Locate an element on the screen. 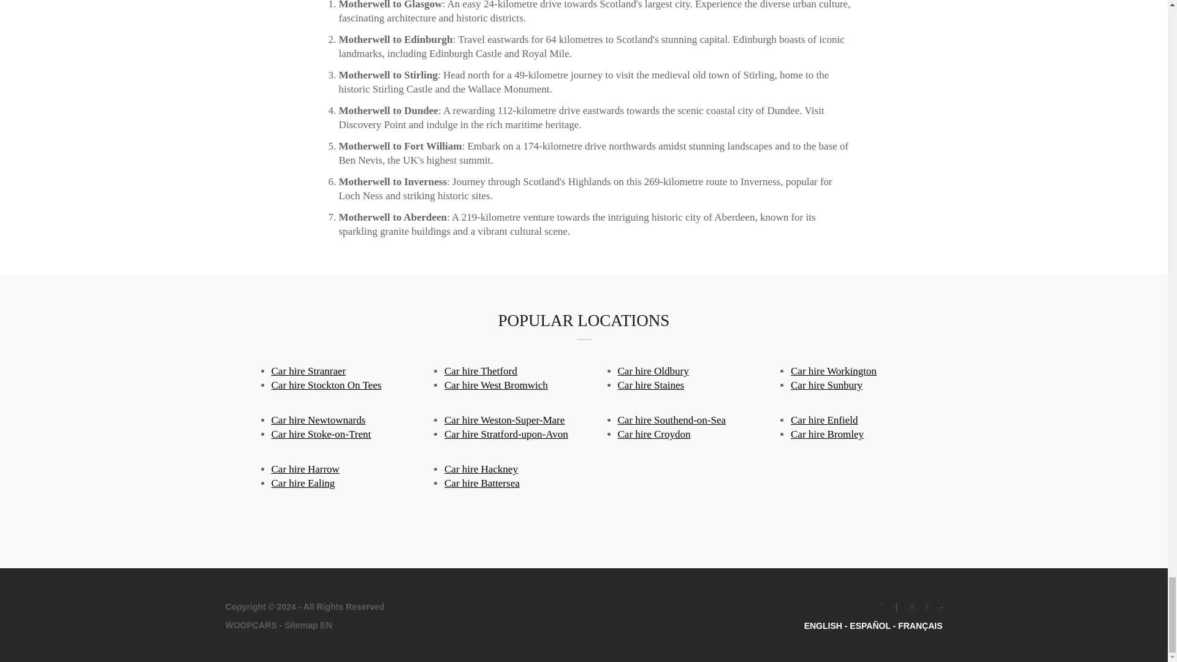 The image size is (1177, 662). Car hire Battersea is located at coordinates (482, 483).